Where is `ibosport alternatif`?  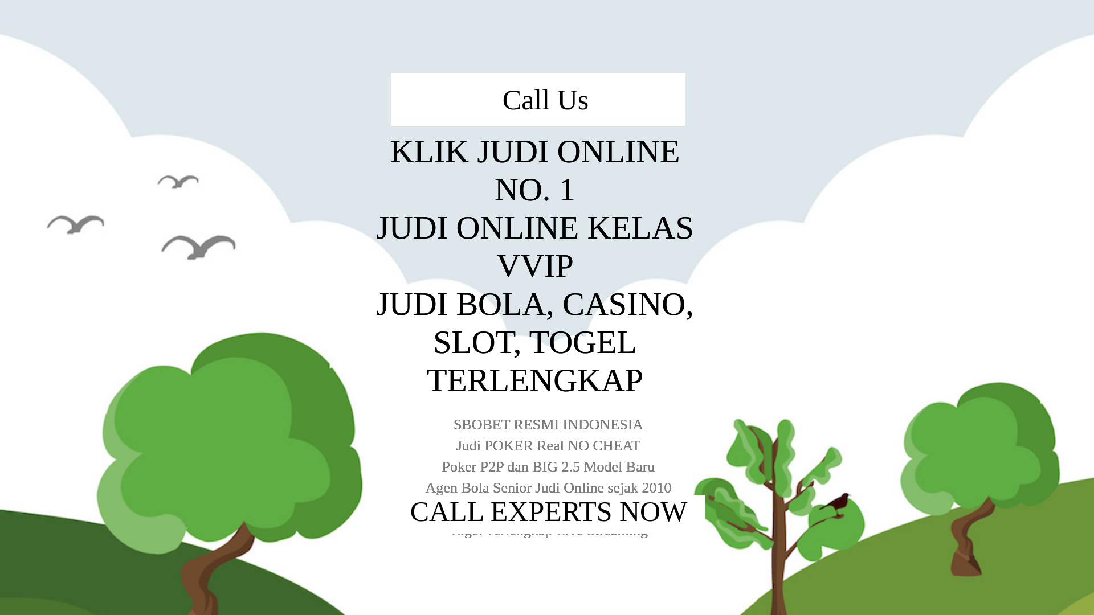
ibosport alternatif is located at coordinates (524, 187).